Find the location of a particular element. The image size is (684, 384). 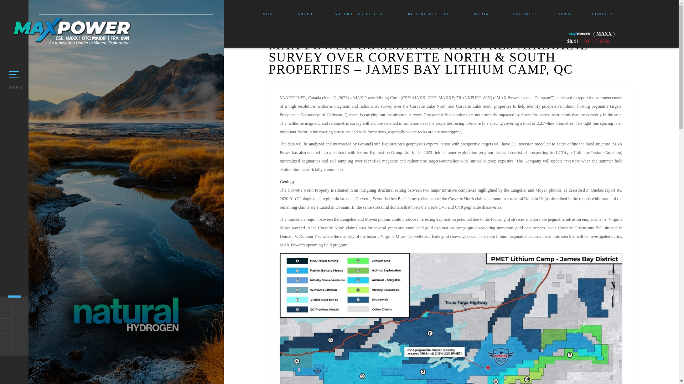

DISCLAIMER is located at coordinates (321, 368).